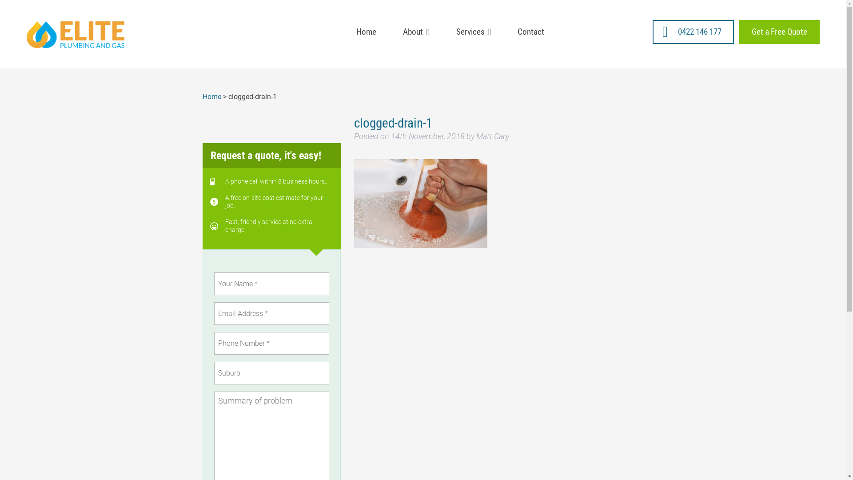 The image size is (853, 480). What do you see at coordinates (779, 32) in the screenshot?
I see `Get a Free Quote` at bounding box center [779, 32].